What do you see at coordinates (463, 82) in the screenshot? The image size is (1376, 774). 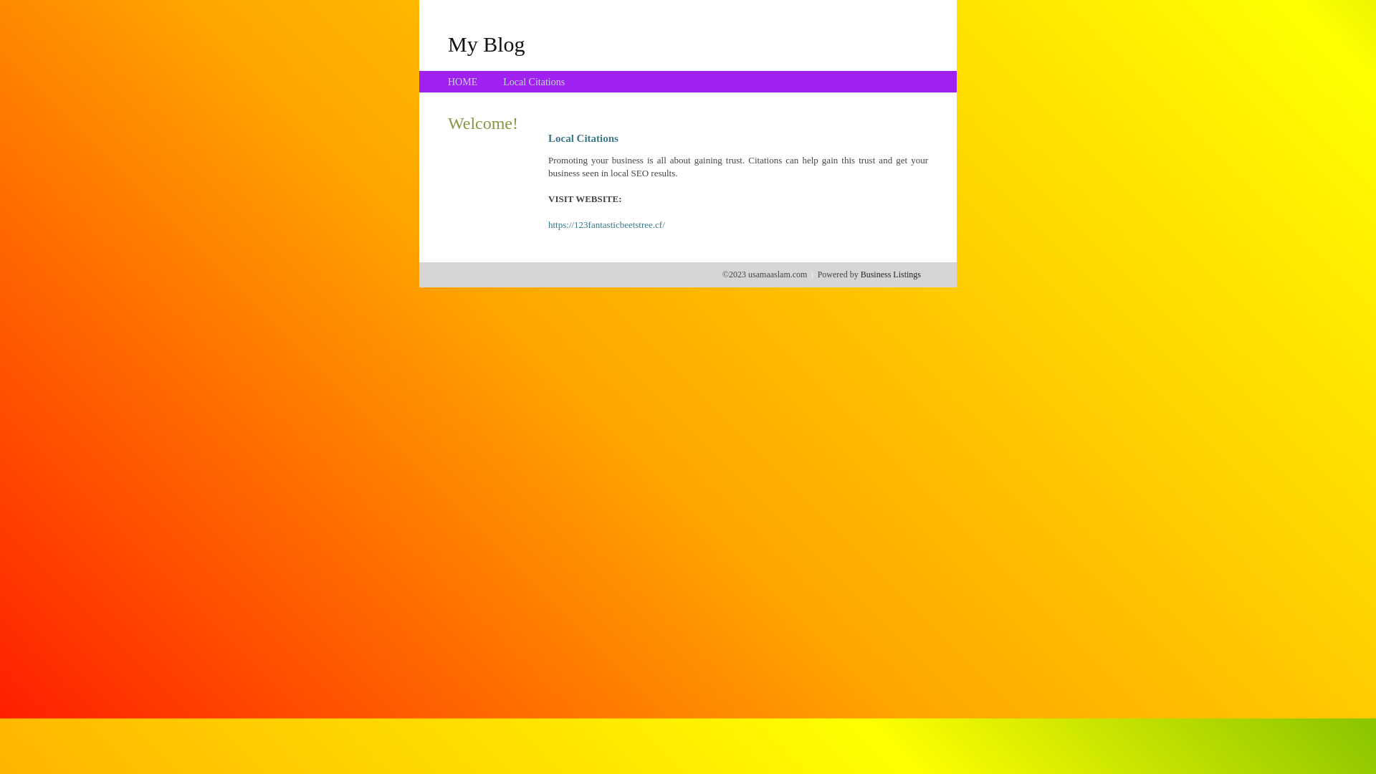 I see `HOME` at bounding box center [463, 82].